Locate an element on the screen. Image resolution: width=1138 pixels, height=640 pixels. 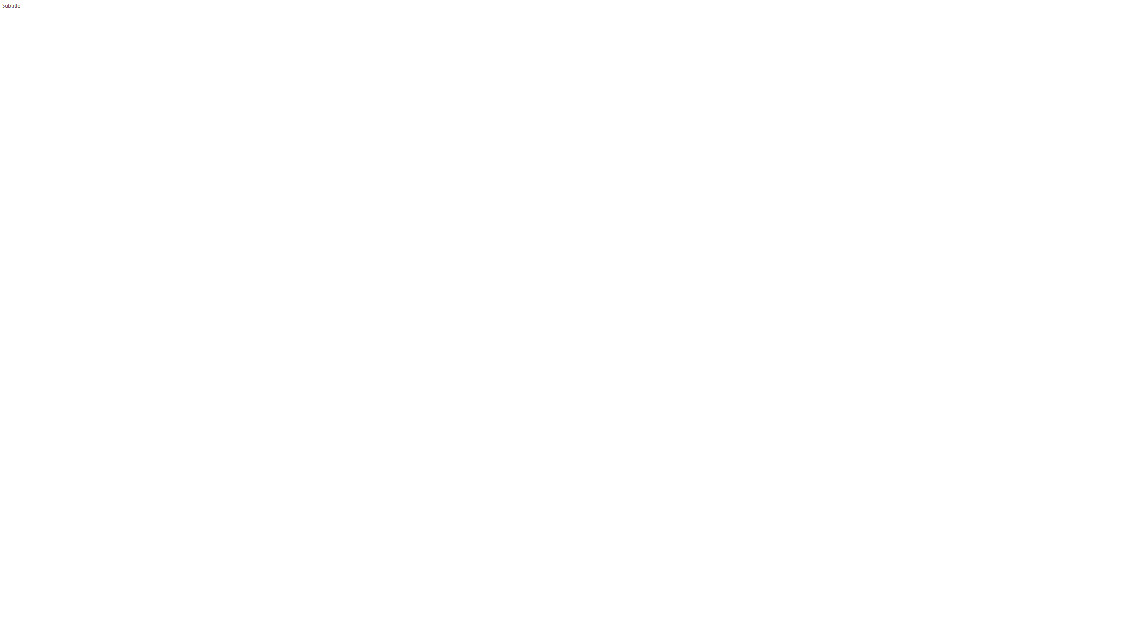
Grow Font is located at coordinates (152, 39).